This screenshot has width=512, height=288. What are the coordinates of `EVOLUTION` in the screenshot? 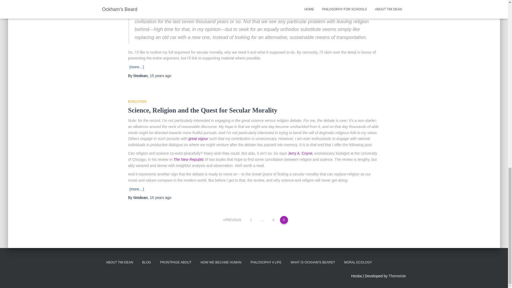 It's located at (137, 101).